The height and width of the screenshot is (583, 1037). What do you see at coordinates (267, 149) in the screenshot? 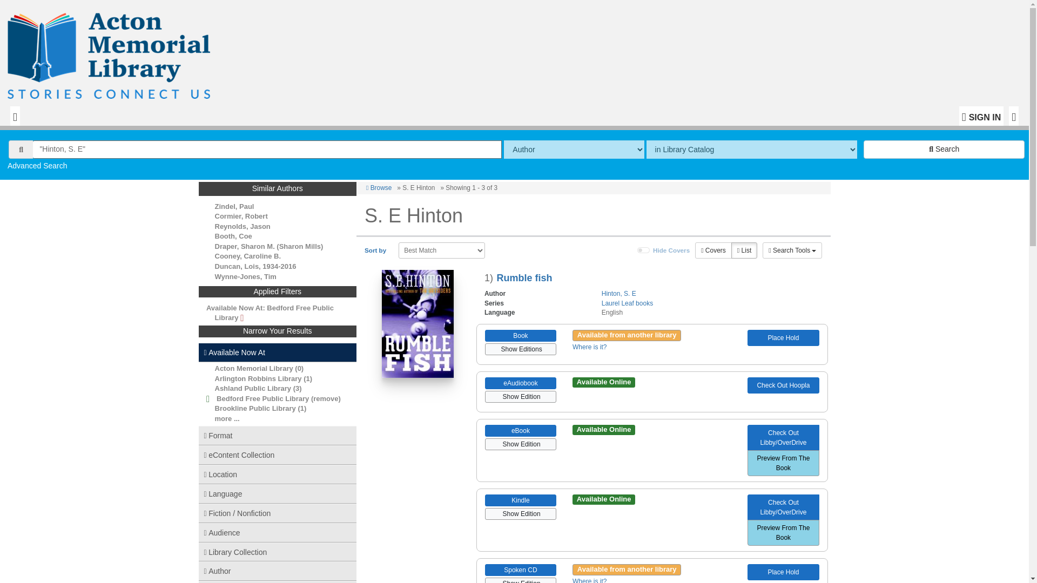
I see `"Hinton, S. E"` at bounding box center [267, 149].